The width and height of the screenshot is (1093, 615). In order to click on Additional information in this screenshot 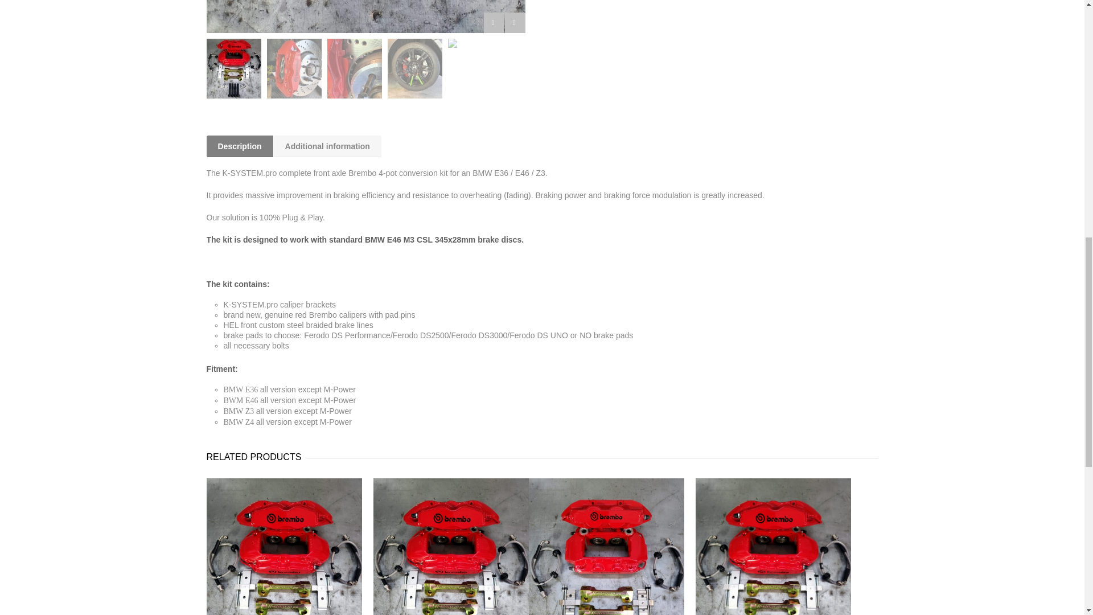, I will do `click(328, 146)`.